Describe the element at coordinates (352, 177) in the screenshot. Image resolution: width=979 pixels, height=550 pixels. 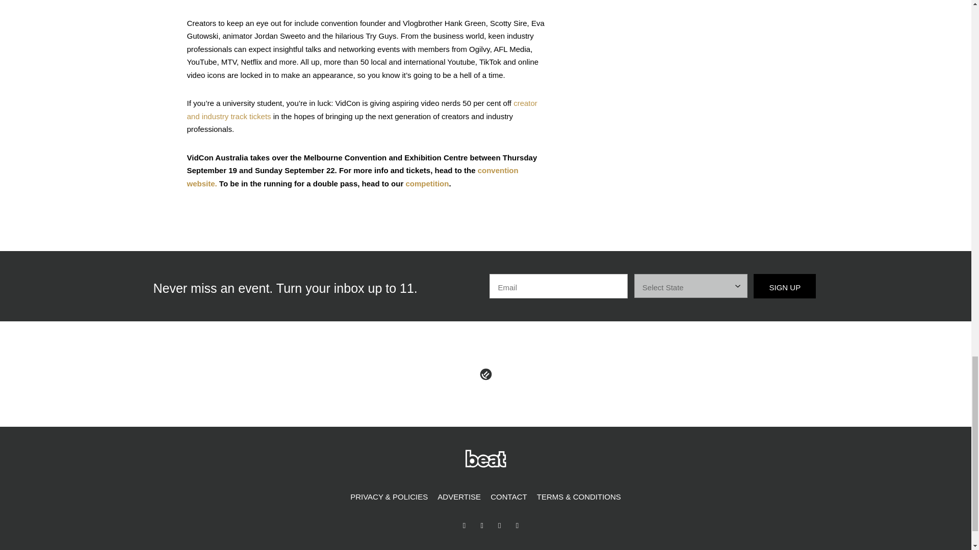
I see `convention website.` at that location.